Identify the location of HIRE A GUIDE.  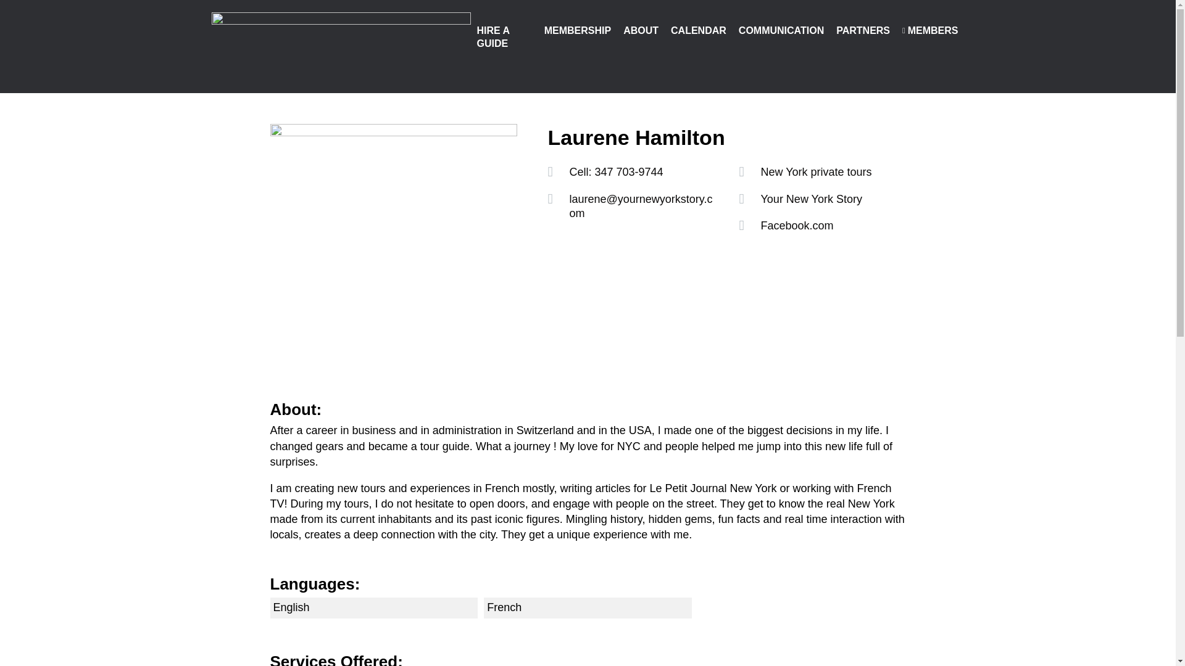
(504, 37).